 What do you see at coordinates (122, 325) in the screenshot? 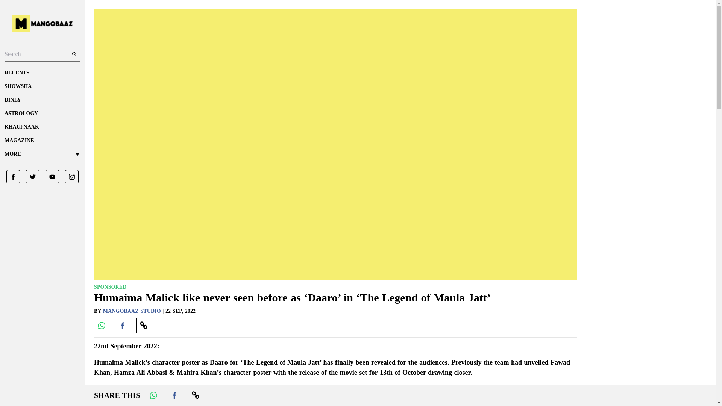
I see `Facebook` at bounding box center [122, 325].